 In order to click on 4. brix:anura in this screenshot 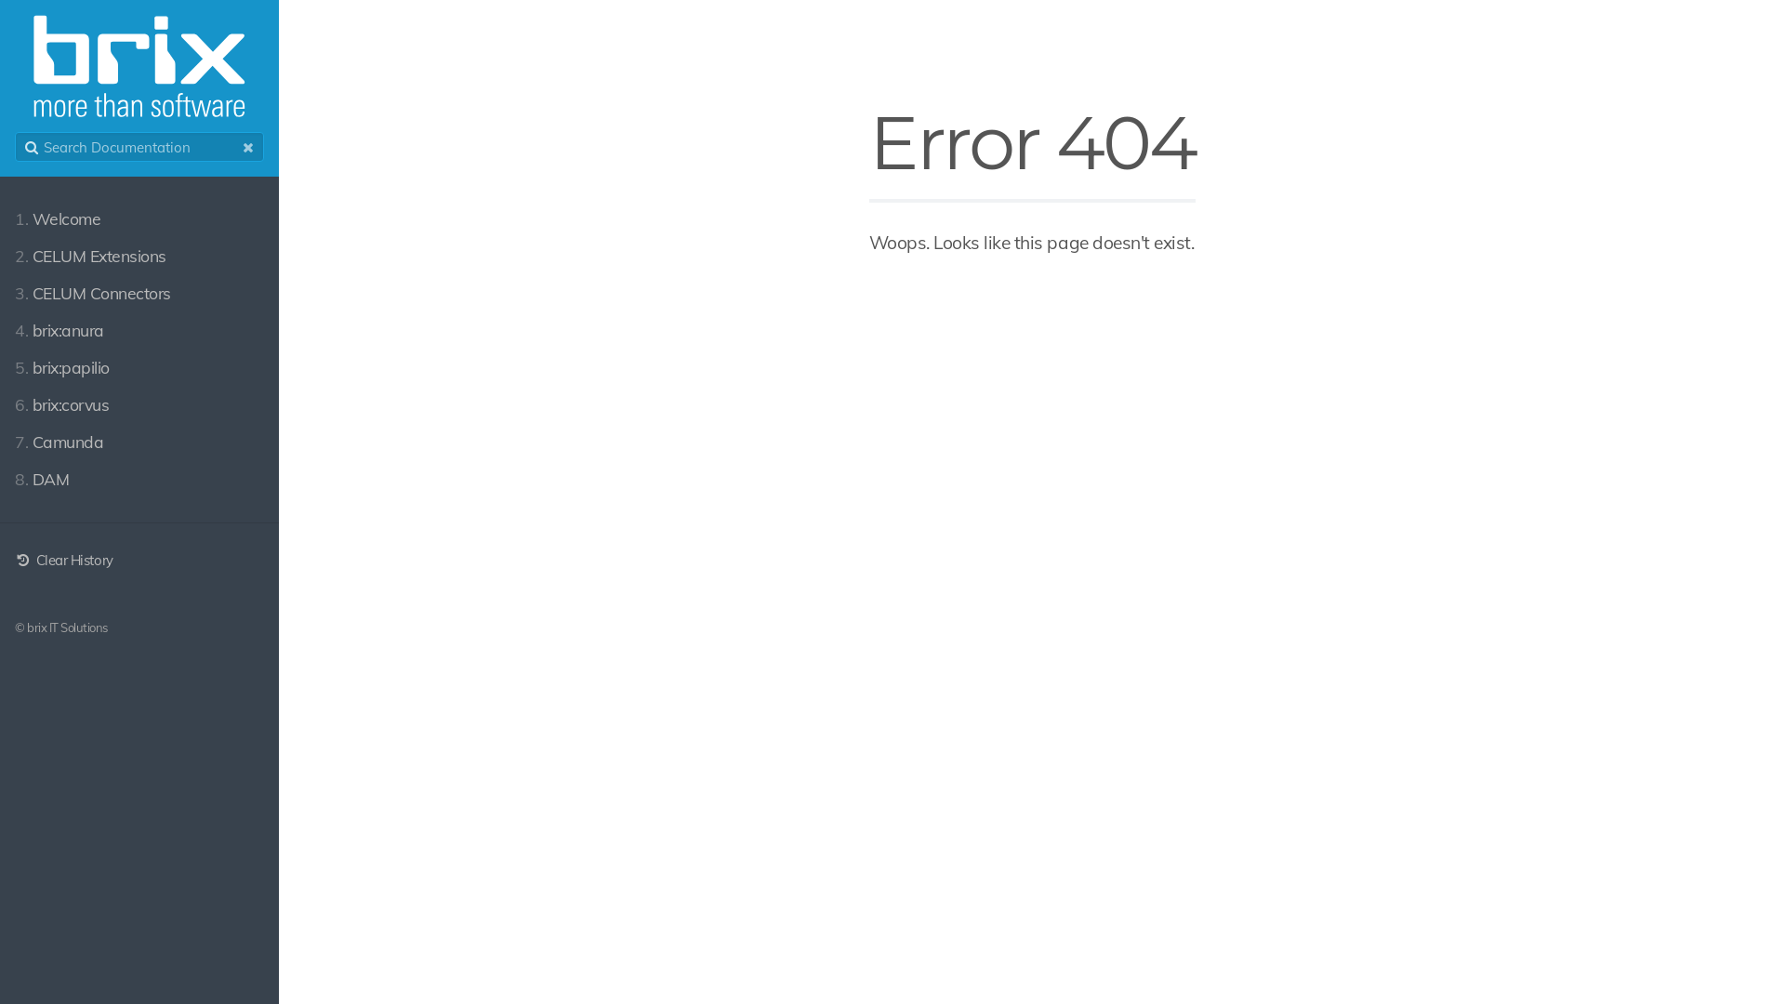, I will do `click(139, 330)`.